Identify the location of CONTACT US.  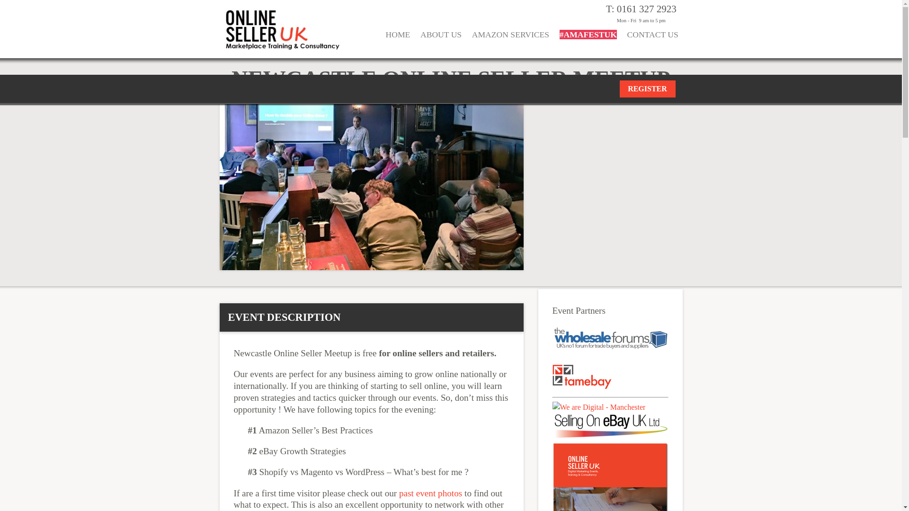
(652, 41).